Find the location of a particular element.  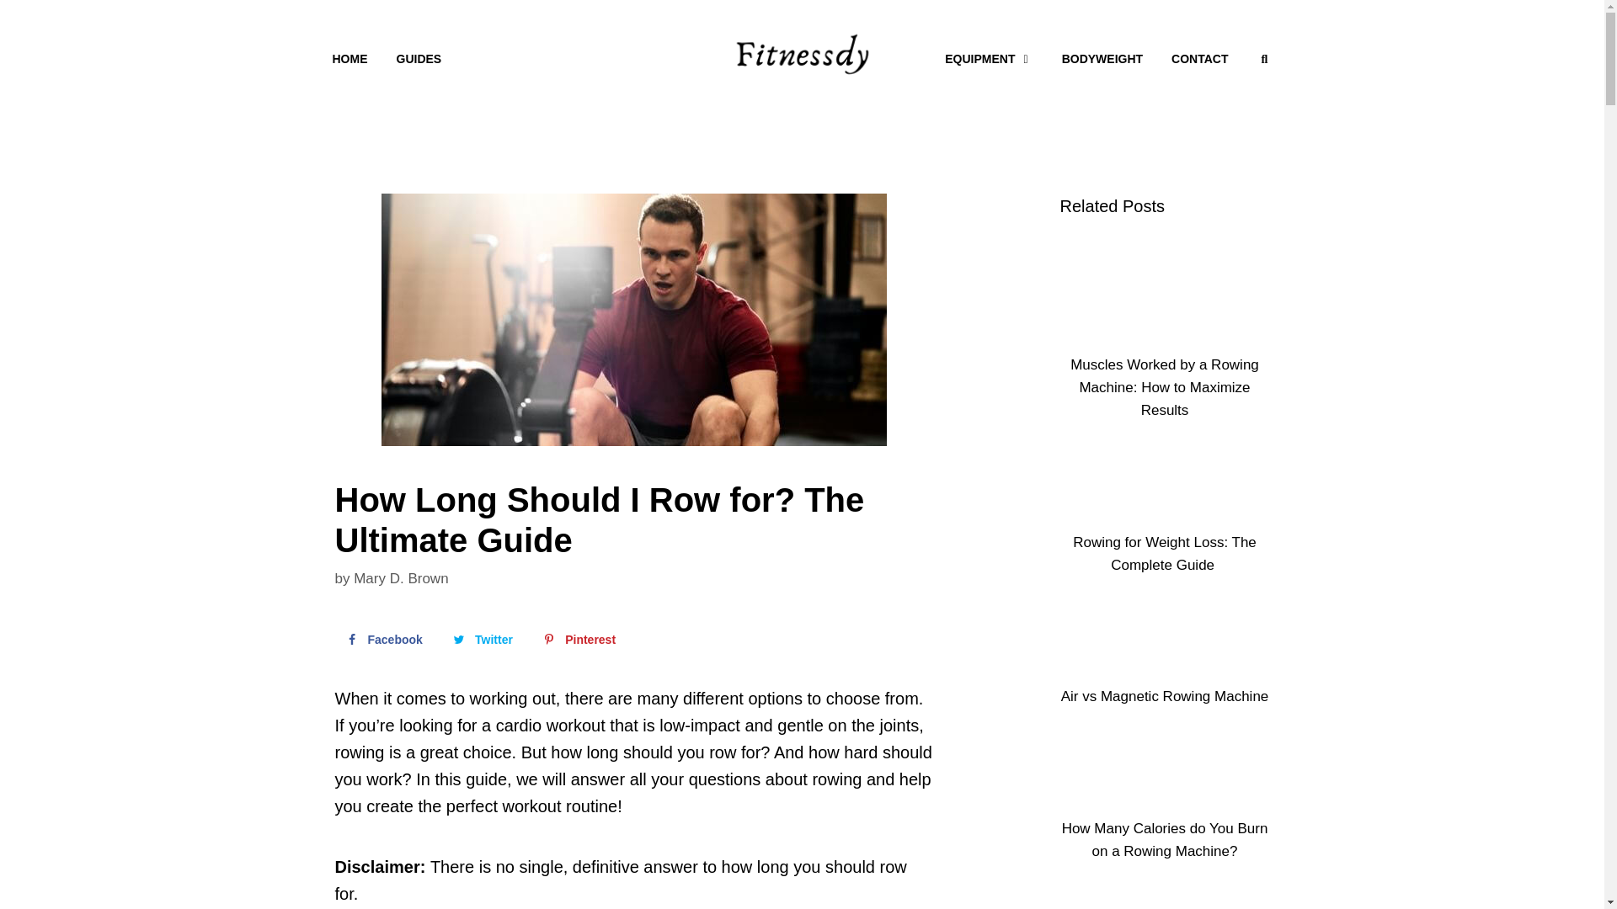

Pinterest is located at coordinates (577, 639).